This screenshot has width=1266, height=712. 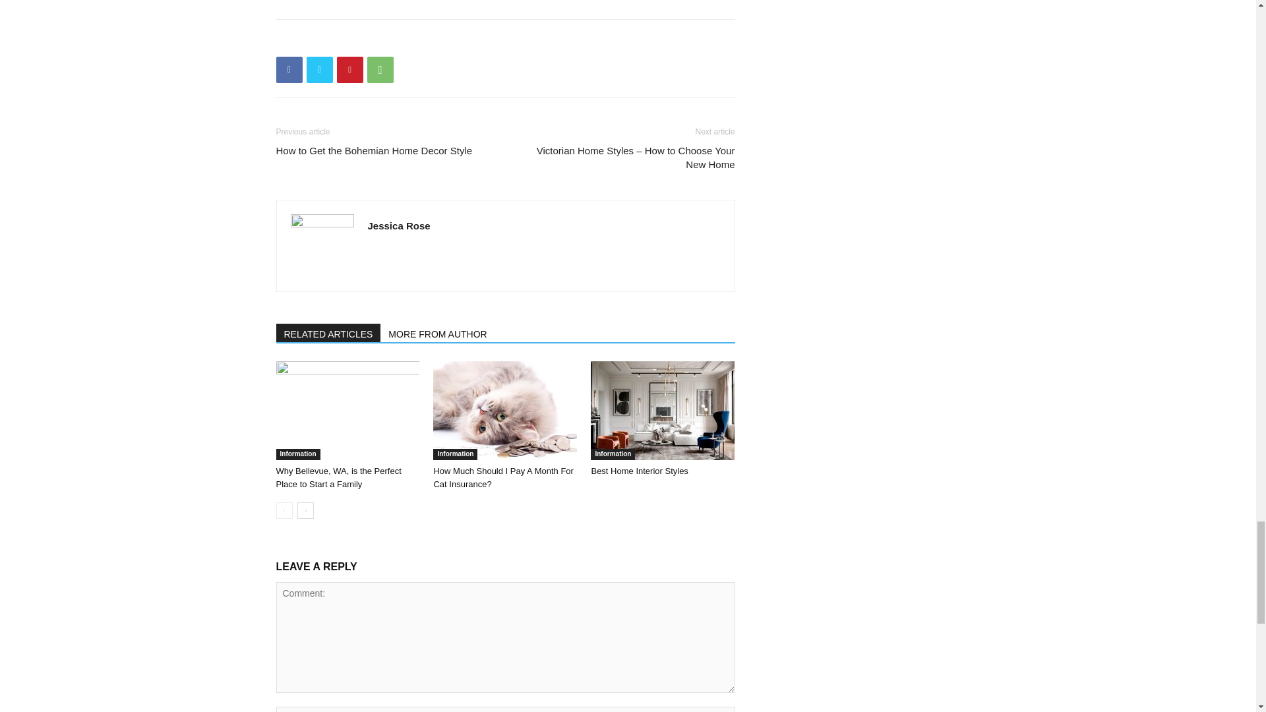 What do you see at coordinates (375, 40) in the screenshot?
I see `bottomFacebookLike` at bounding box center [375, 40].